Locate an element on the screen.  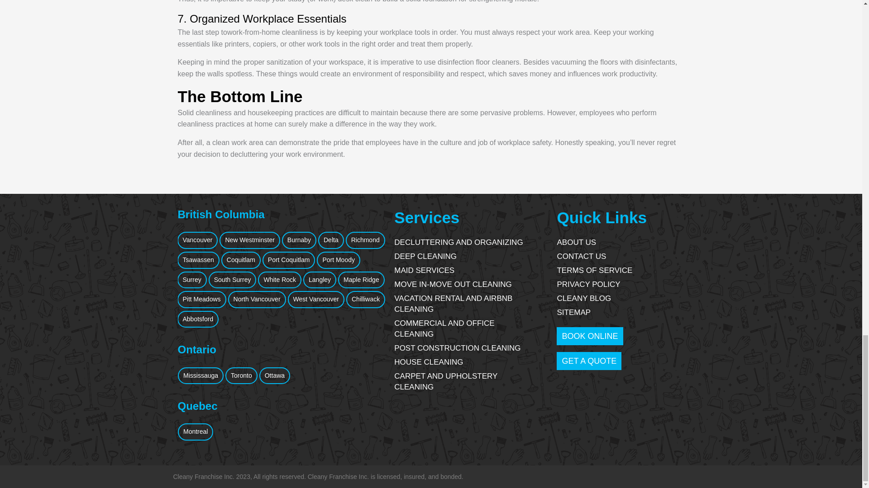
Langley is located at coordinates (320, 280).